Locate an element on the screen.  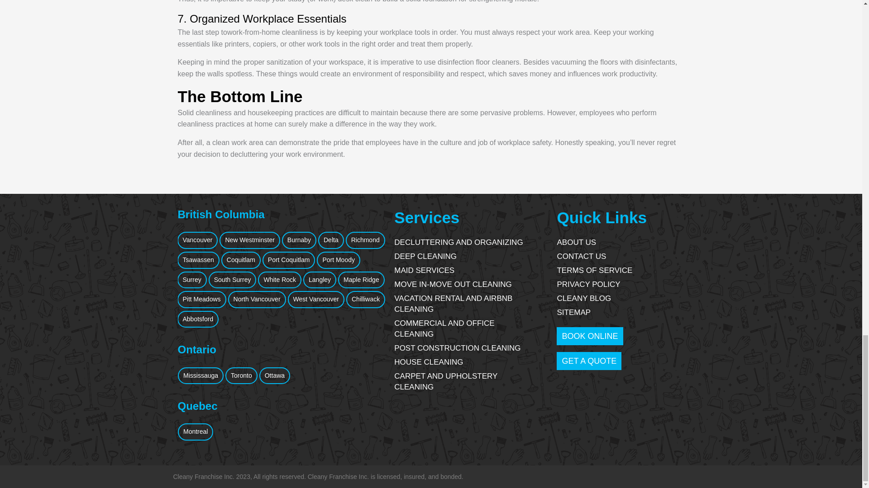
Langley is located at coordinates (320, 280).